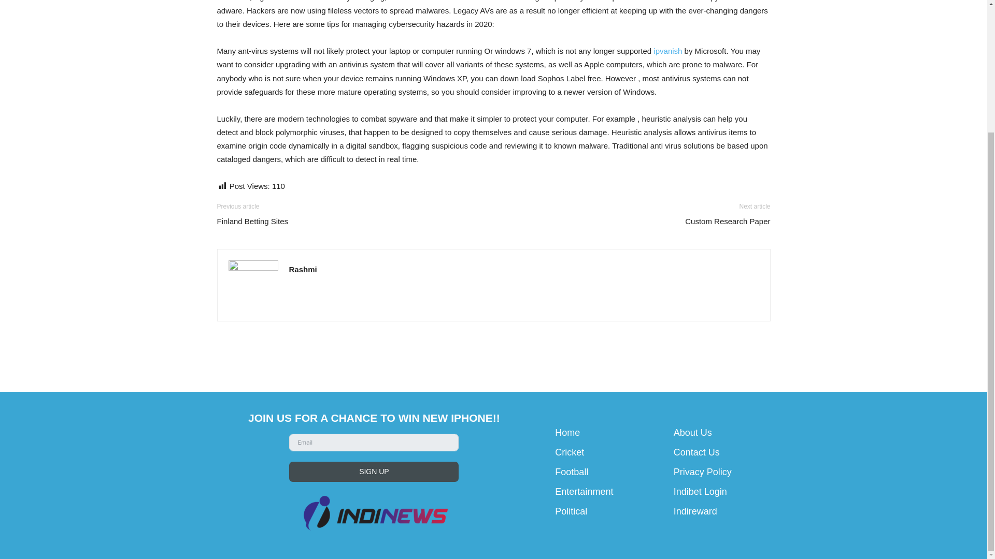  Describe the element at coordinates (584, 492) in the screenshot. I see `Entertainment` at that location.